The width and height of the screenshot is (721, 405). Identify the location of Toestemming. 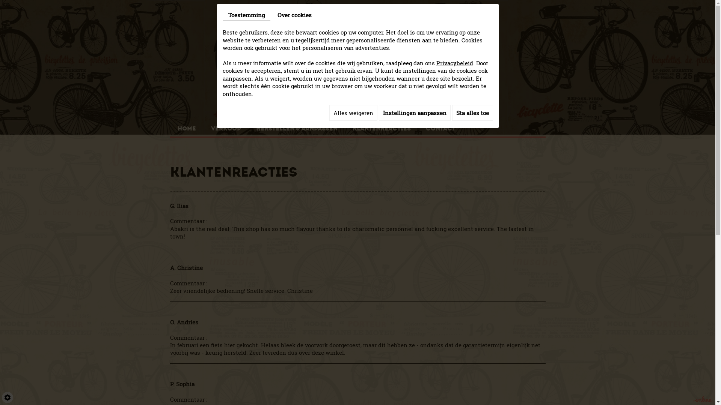
(246, 15).